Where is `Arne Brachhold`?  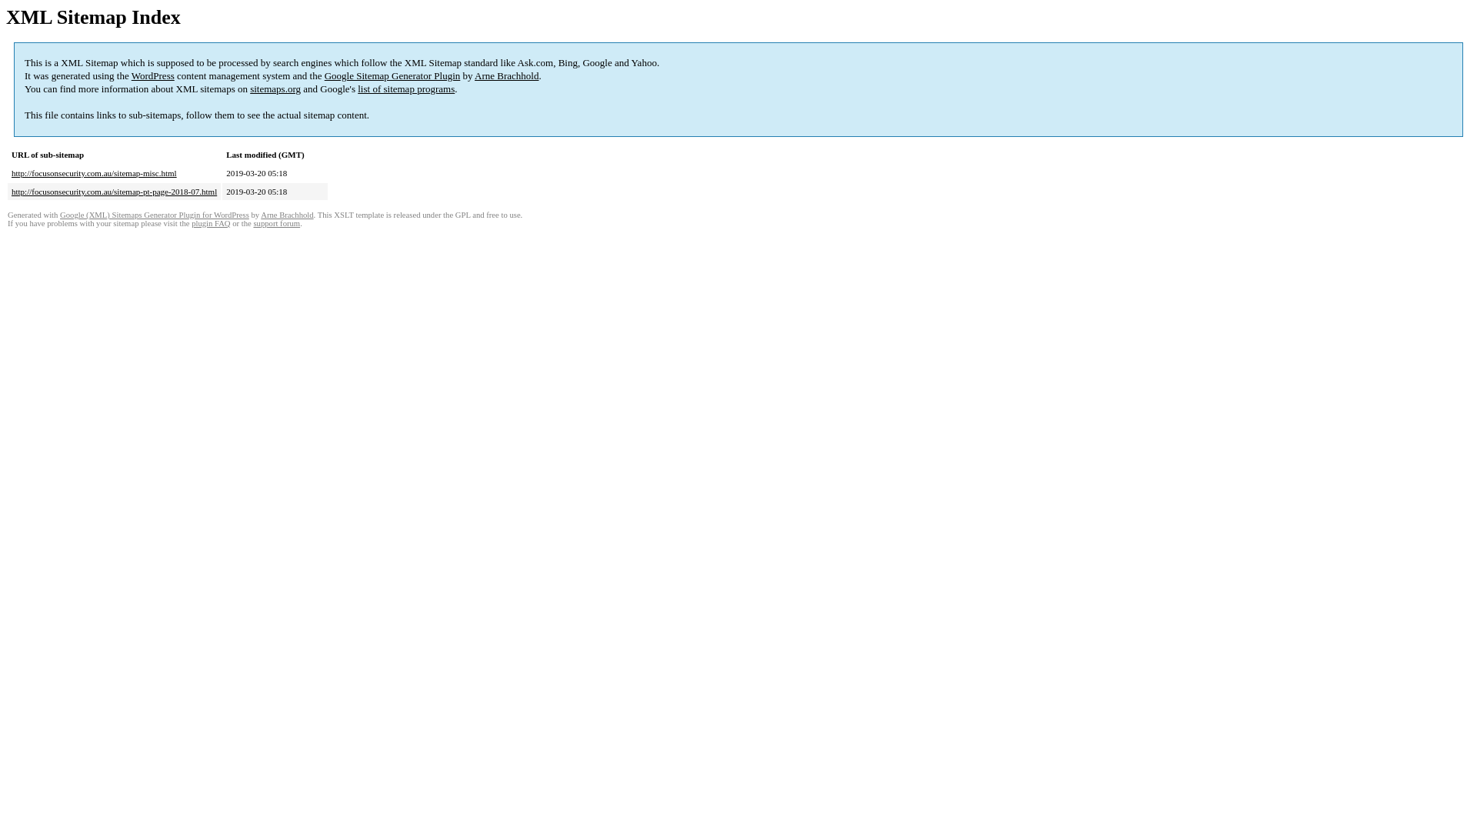 Arne Brachhold is located at coordinates (287, 215).